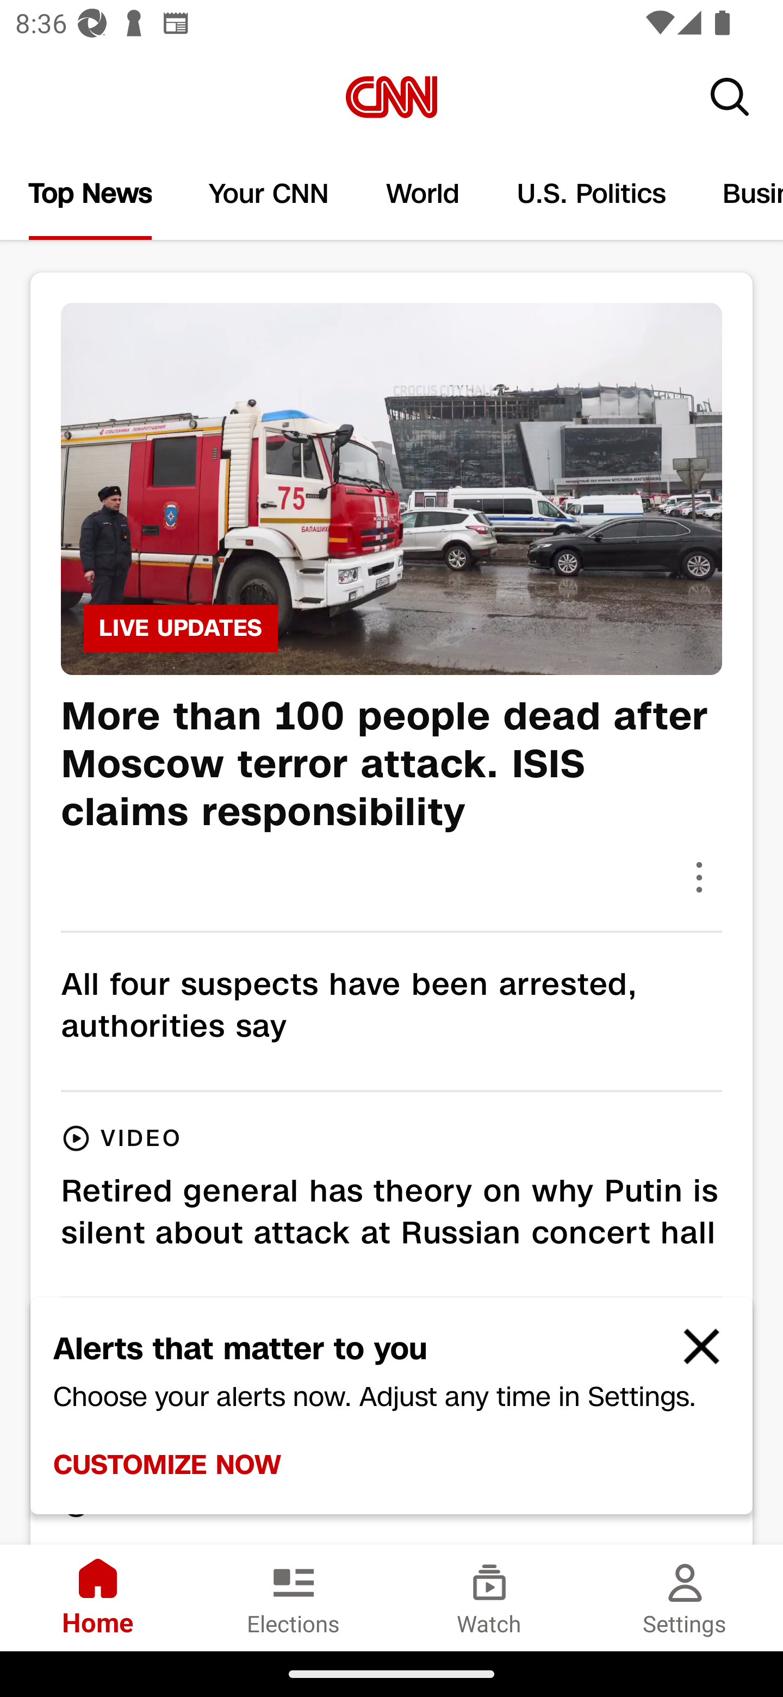  I want to click on Elections, so click(294, 1597).